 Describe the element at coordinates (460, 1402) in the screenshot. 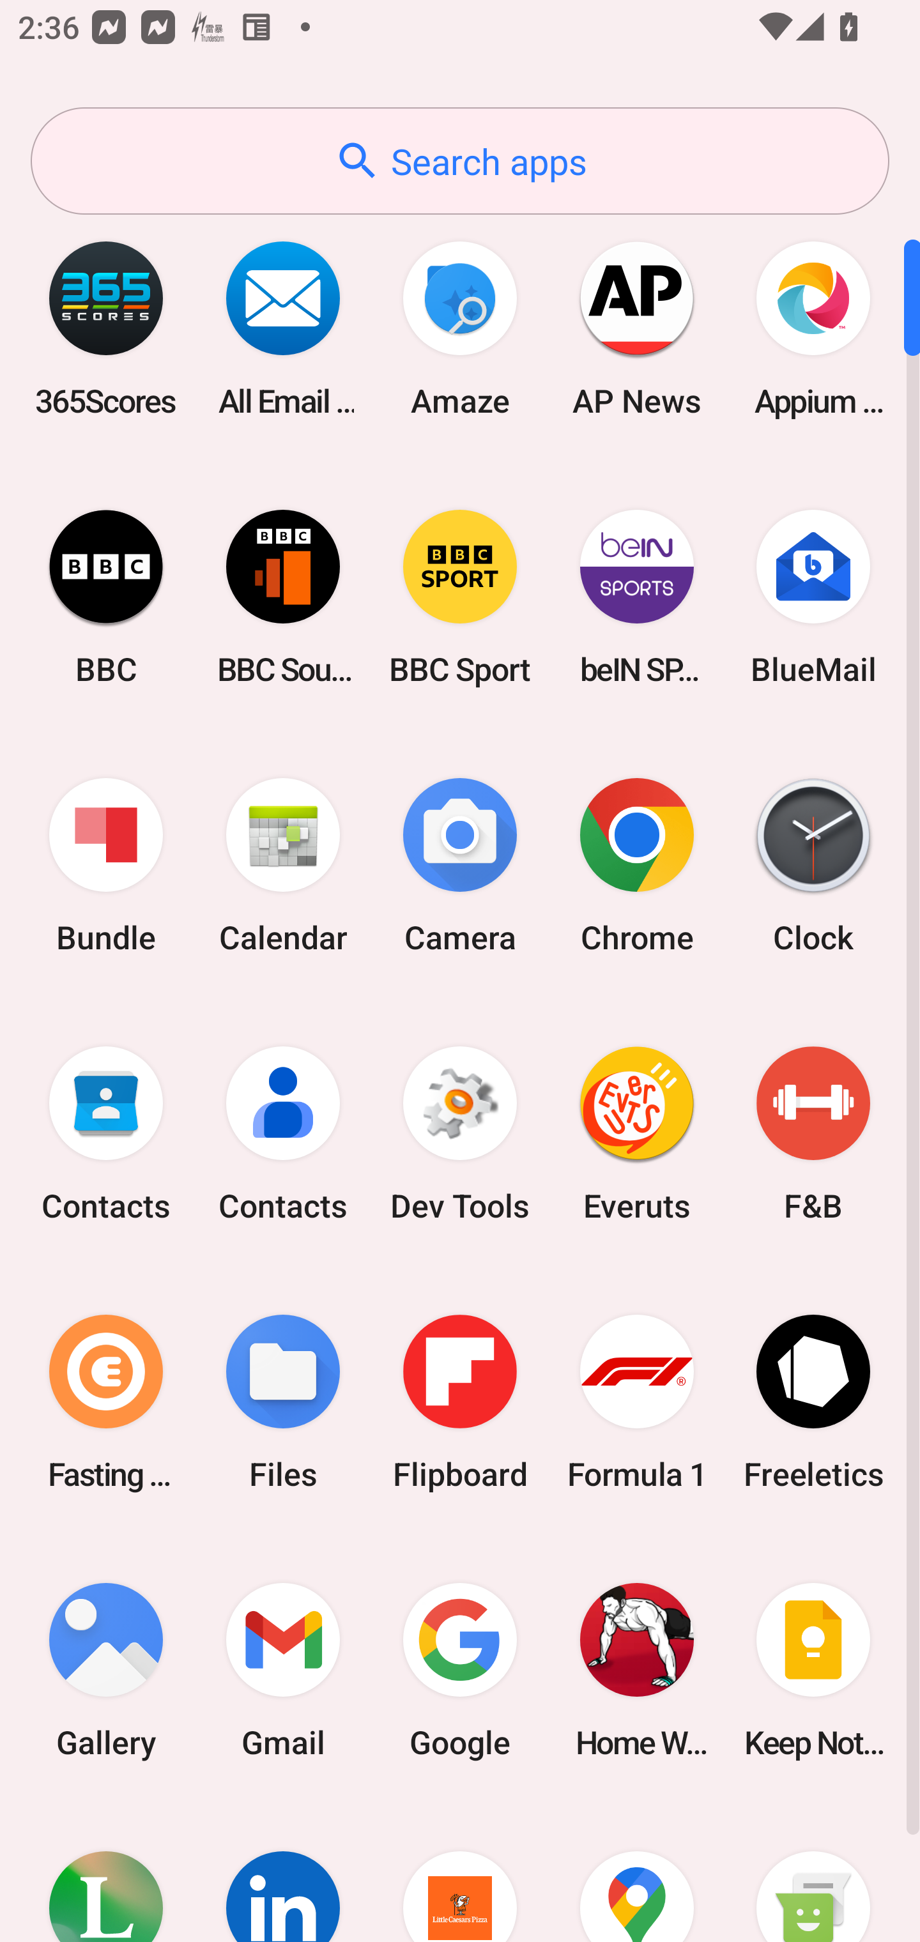

I see `Flipboard` at that location.